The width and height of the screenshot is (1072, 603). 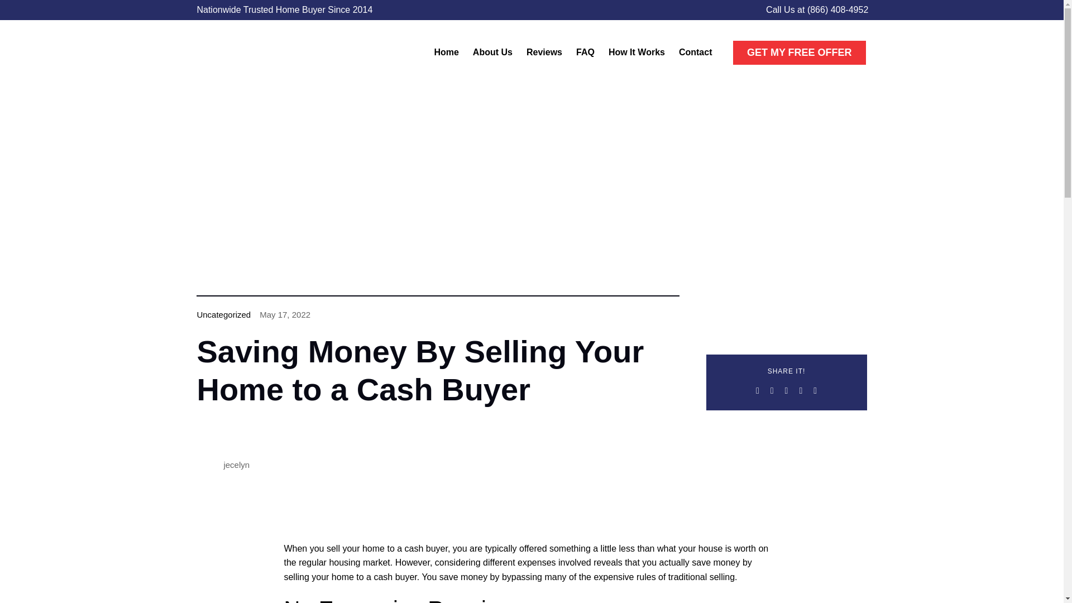 I want to click on Facebook, so click(x=758, y=390).